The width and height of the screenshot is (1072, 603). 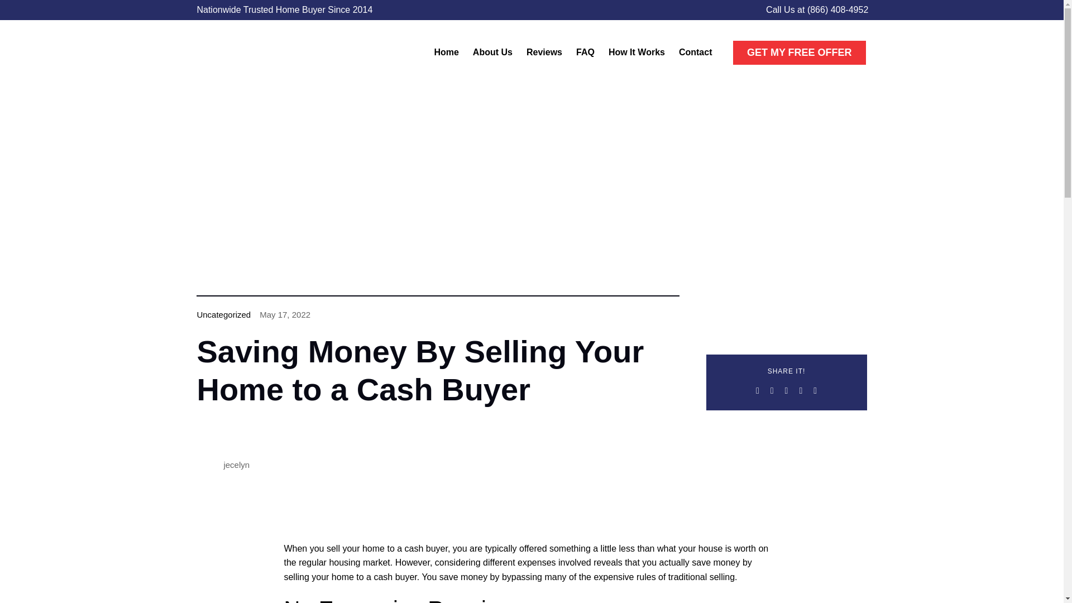 I want to click on Facebook, so click(x=758, y=390).